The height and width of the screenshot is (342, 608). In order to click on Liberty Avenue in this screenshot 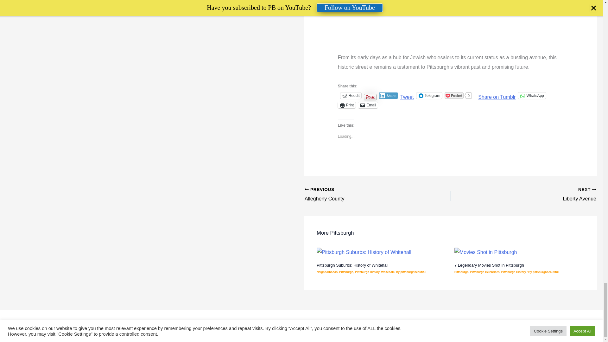, I will do `click(538, 194)`.